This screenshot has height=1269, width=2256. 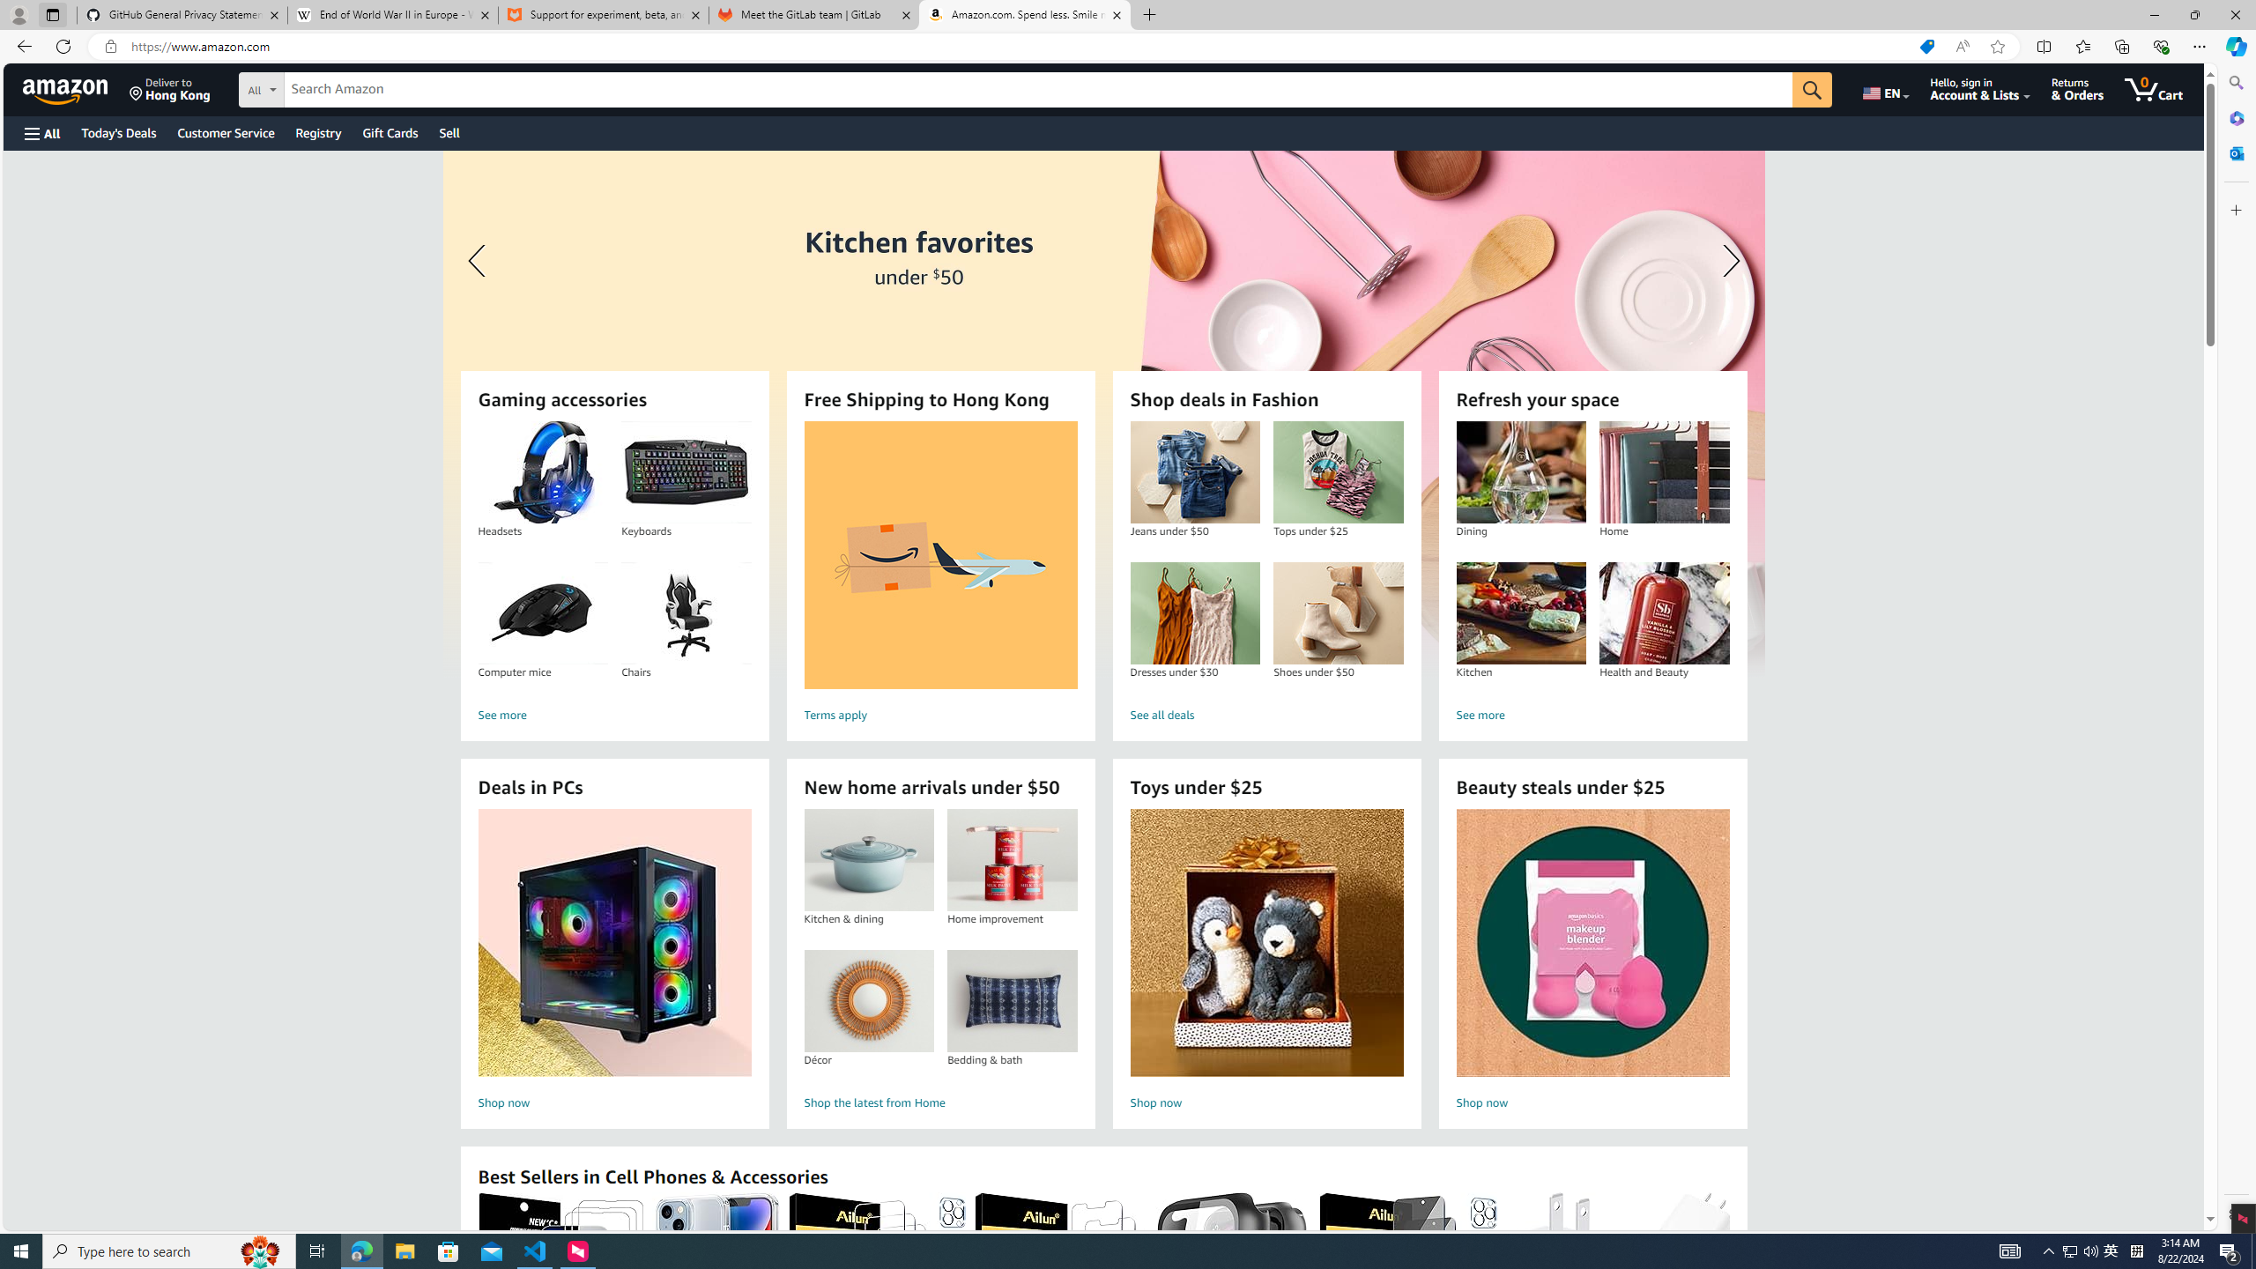 What do you see at coordinates (76, 88) in the screenshot?
I see `Skip to main content` at bounding box center [76, 88].